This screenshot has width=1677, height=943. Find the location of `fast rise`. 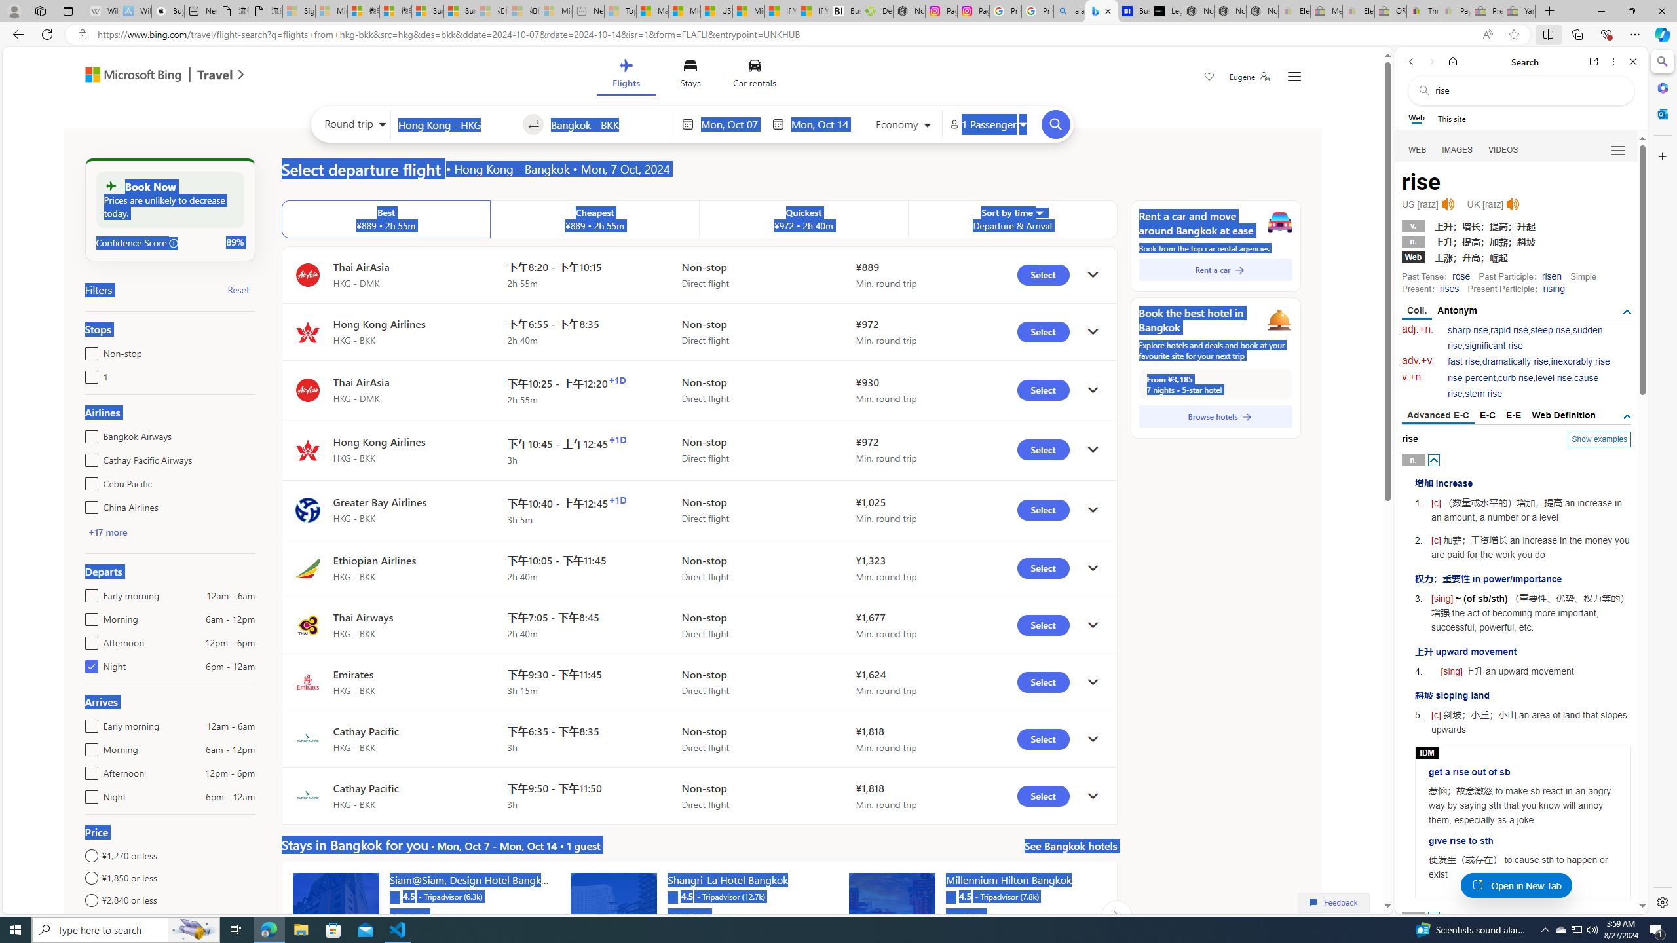

fast rise is located at coordinates (1463, 361).